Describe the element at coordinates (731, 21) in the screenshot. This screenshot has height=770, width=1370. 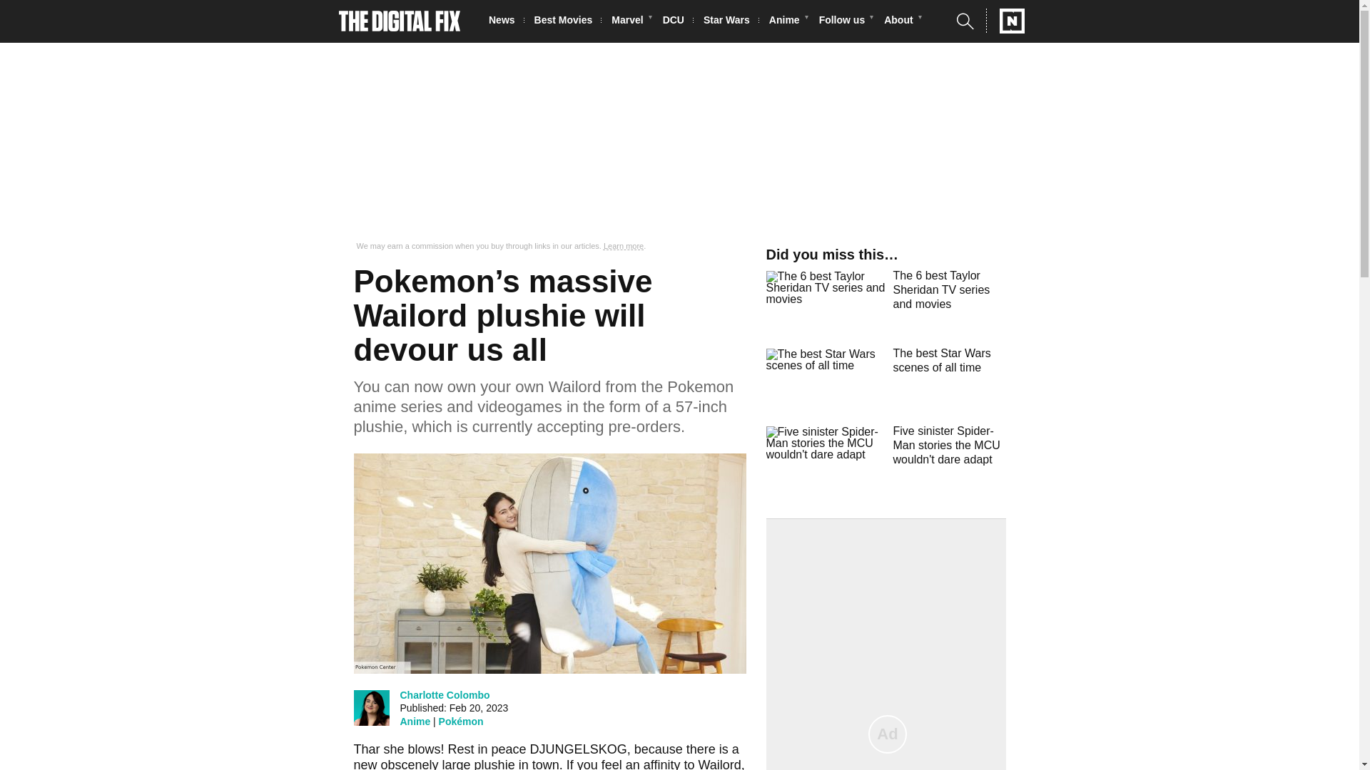
I see `Star Wars News` at that location.